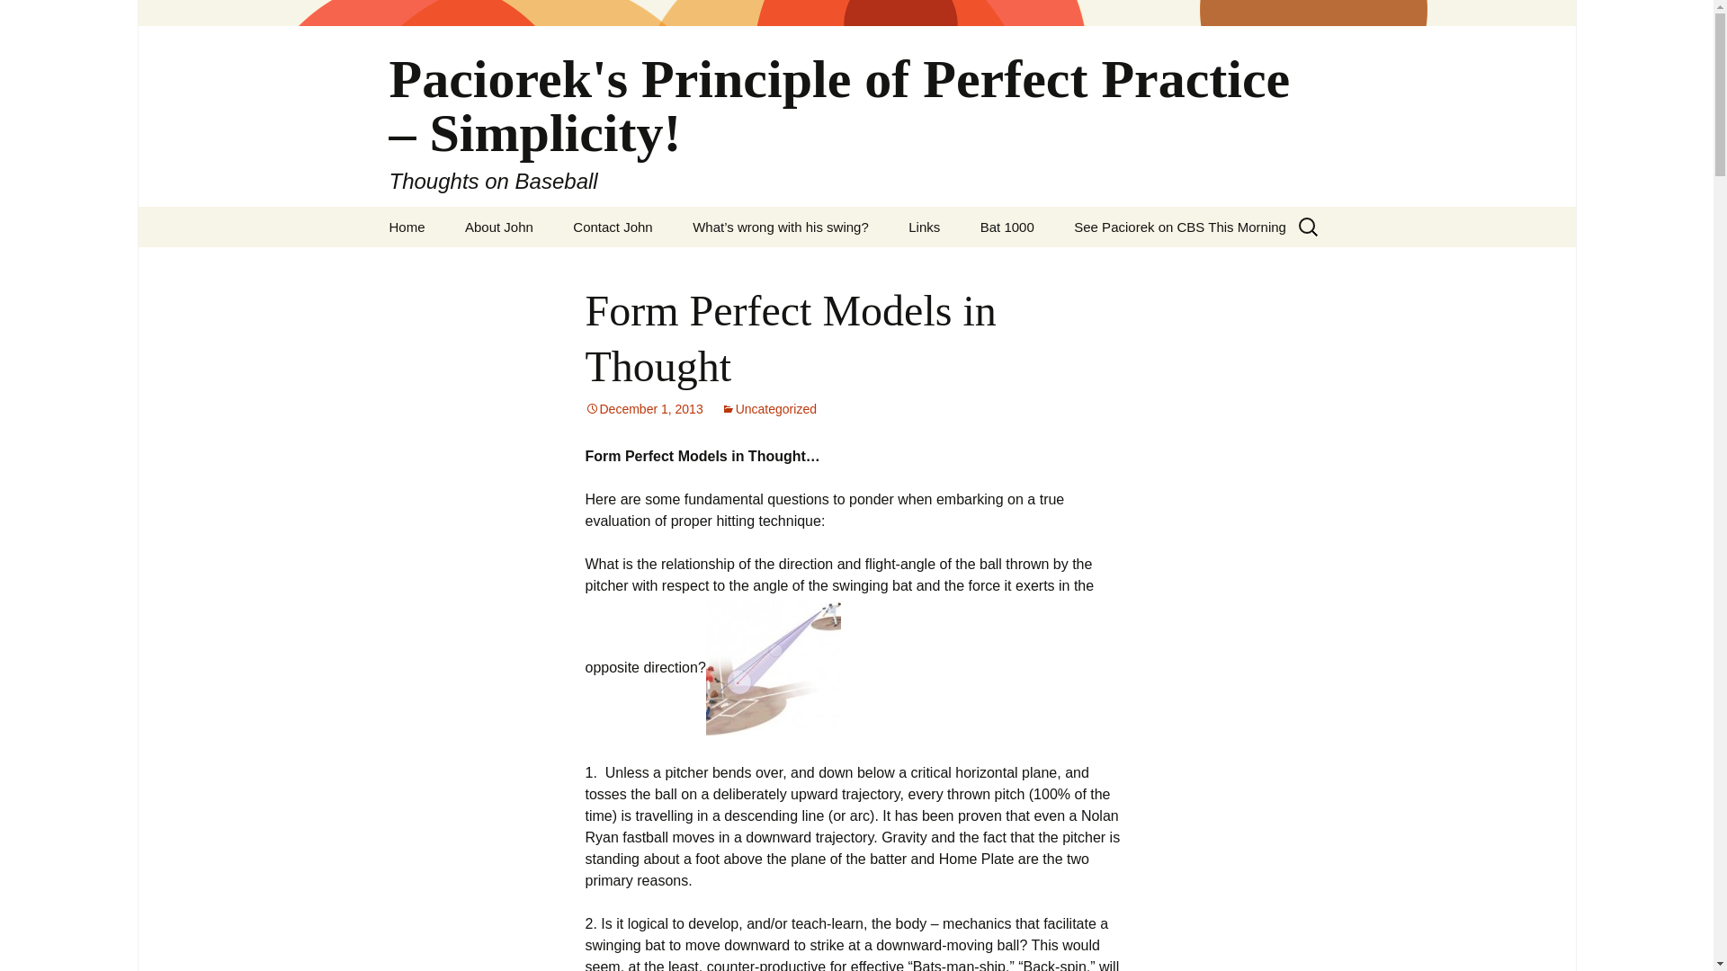 This screenshot has width=1727, height=971. I want to click on Search, so click(22, 19).